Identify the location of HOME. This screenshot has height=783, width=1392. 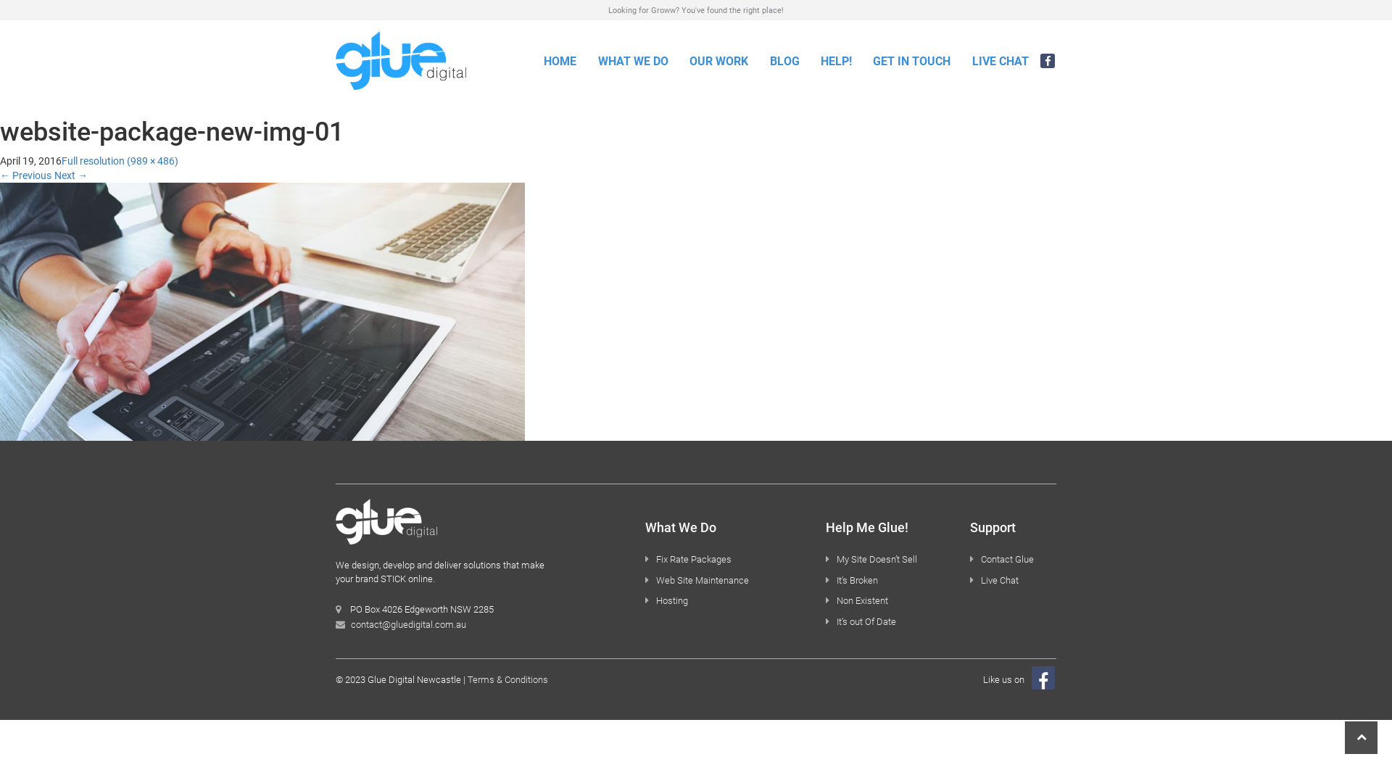
(561, 62).